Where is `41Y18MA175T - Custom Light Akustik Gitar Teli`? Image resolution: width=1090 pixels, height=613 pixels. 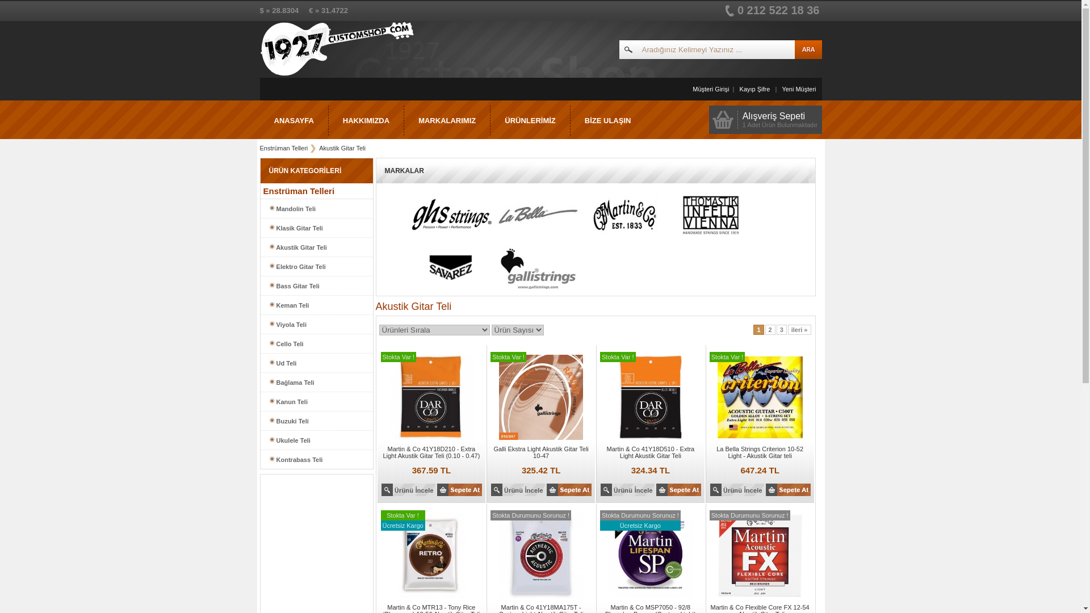
41Y18MA175T - Custom Light Akustik Gitar Teli is located at coordinates (541, 599).